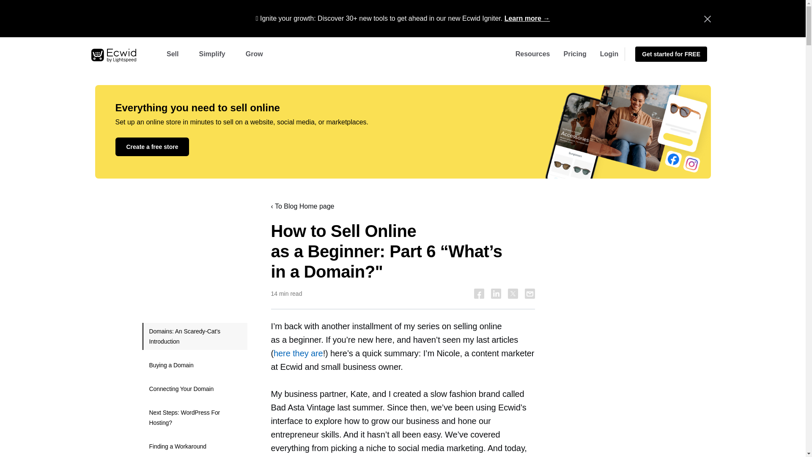 This screenshot has width=812, height=457. I want to click on Pricing, so click(575, 54).